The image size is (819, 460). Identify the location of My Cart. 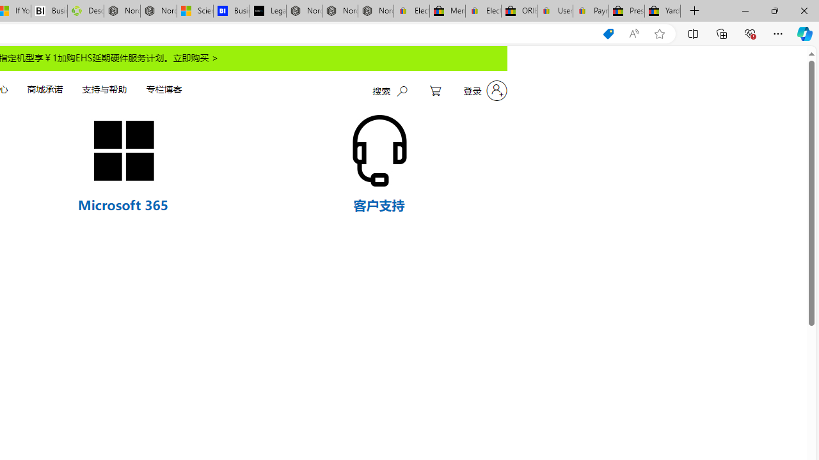
(435, 91).